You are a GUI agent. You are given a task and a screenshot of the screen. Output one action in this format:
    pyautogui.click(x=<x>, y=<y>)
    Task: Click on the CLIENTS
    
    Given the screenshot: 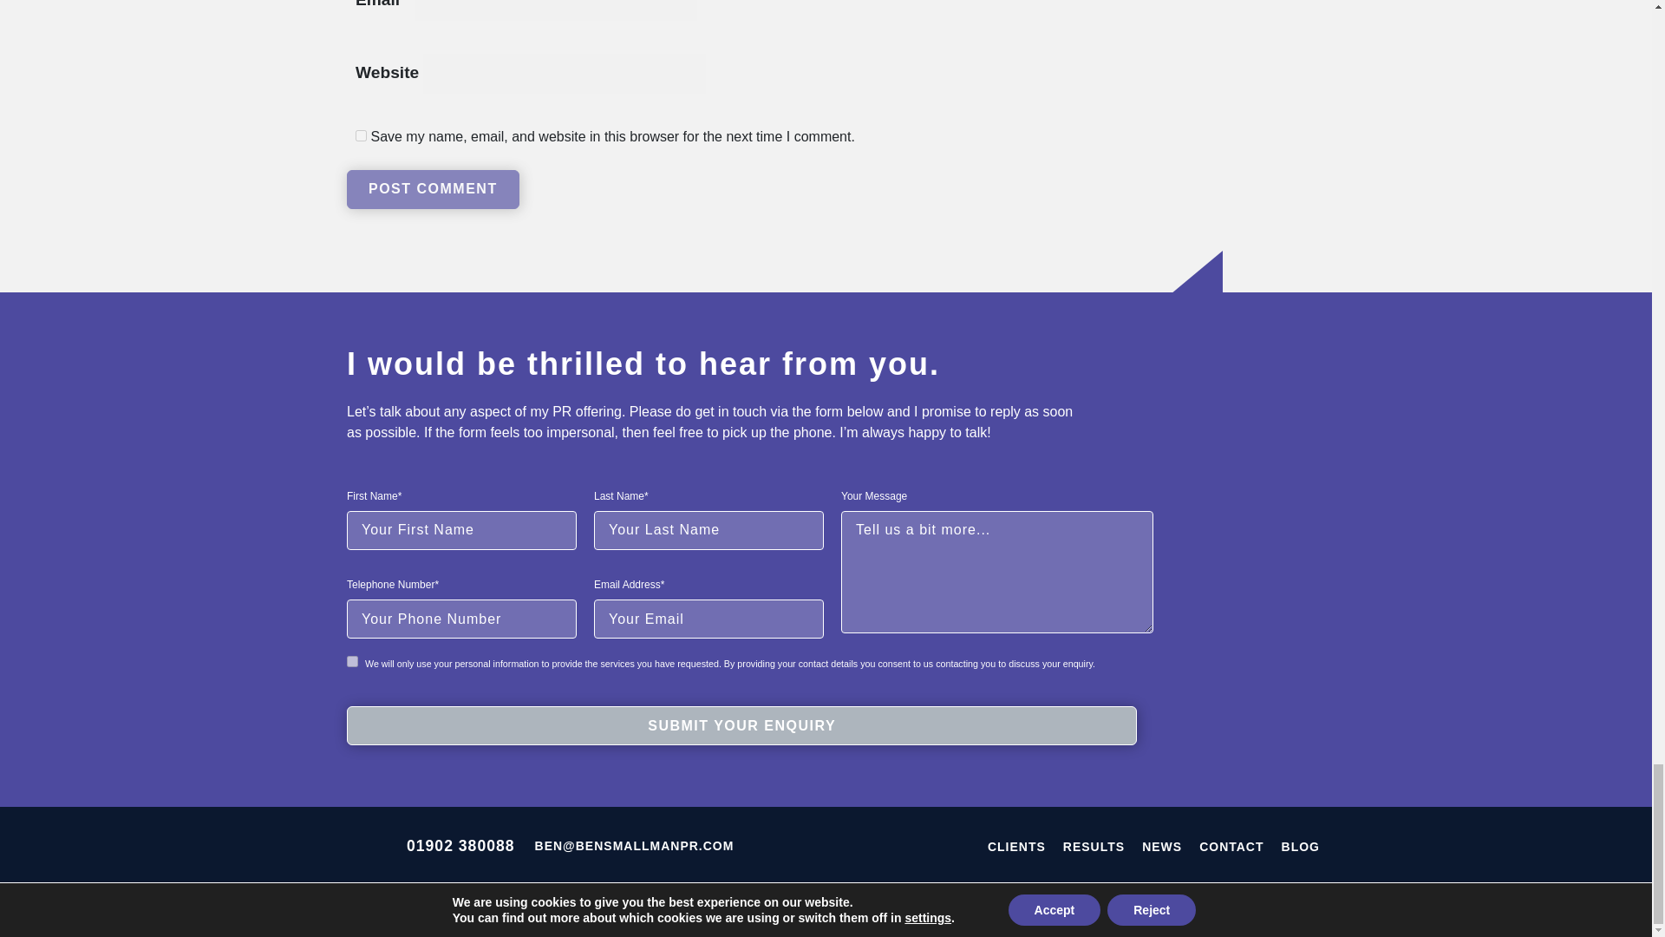 What is the action you would take?
    pyautogui.click(x=1016, y=846)
    